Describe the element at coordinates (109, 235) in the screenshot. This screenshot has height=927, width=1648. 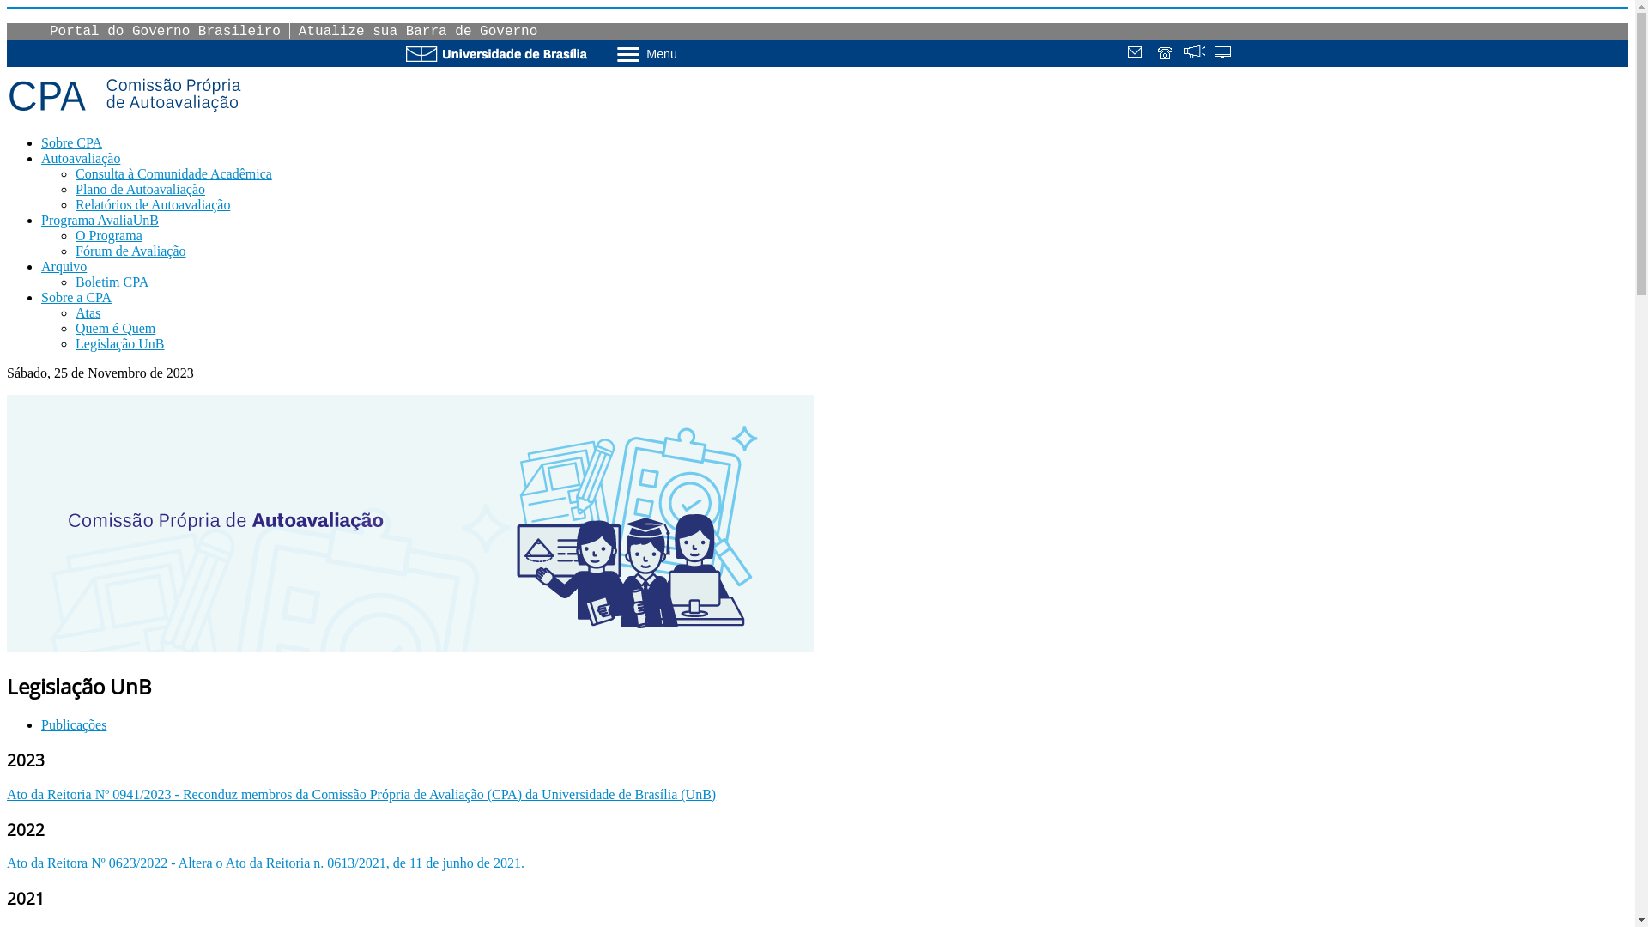
I see `O Programa` at that location.